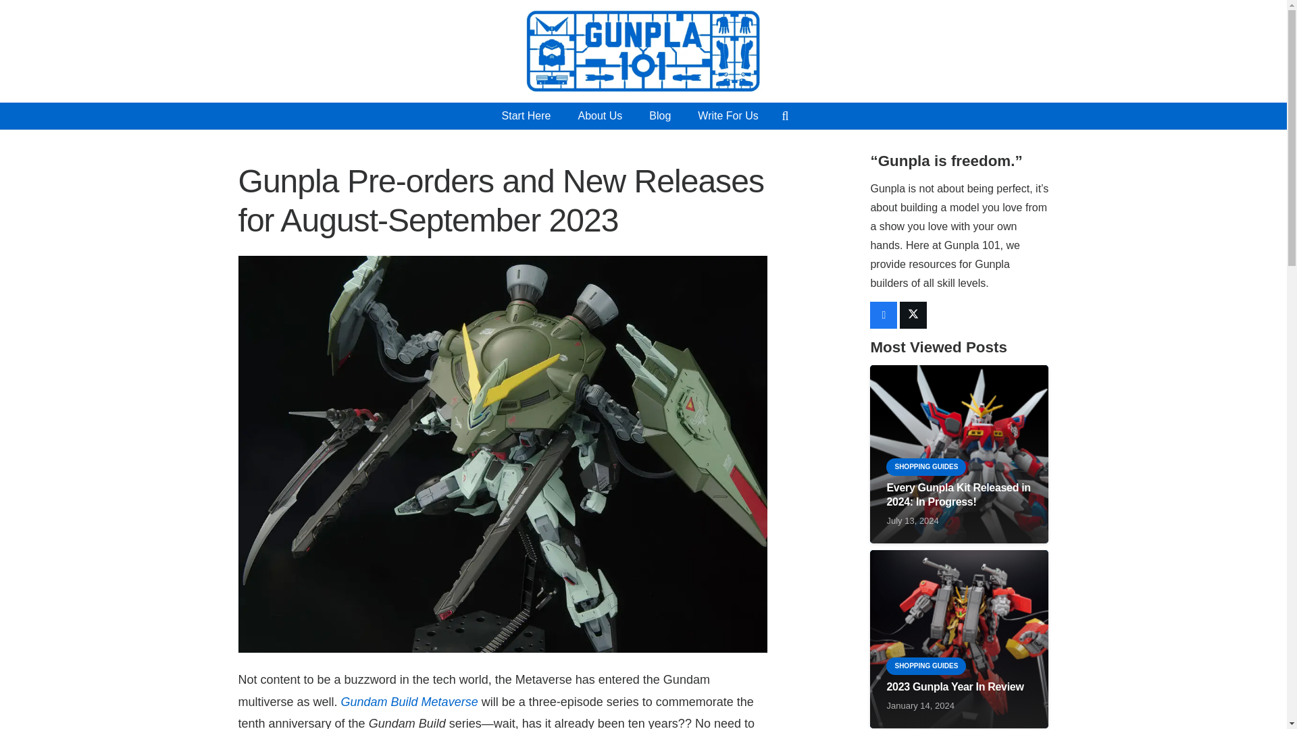 This screenshot has width=1297, height=729. Describe the element at coordinates (925, 467) in the screenshot. I see `SHOPPING GUIDES` at that location.